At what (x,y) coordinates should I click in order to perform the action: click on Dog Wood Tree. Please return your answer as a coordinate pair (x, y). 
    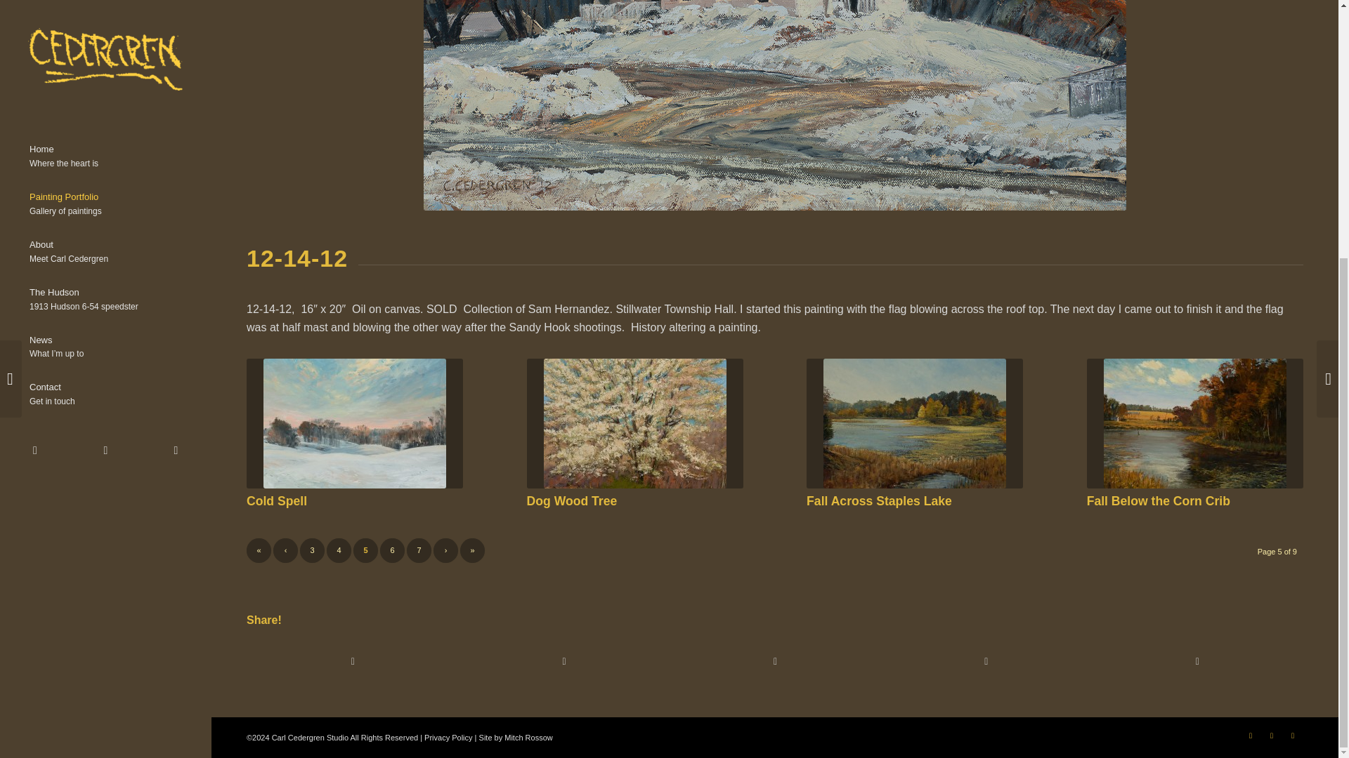
    Looking at the image, I should click on (572, 501).